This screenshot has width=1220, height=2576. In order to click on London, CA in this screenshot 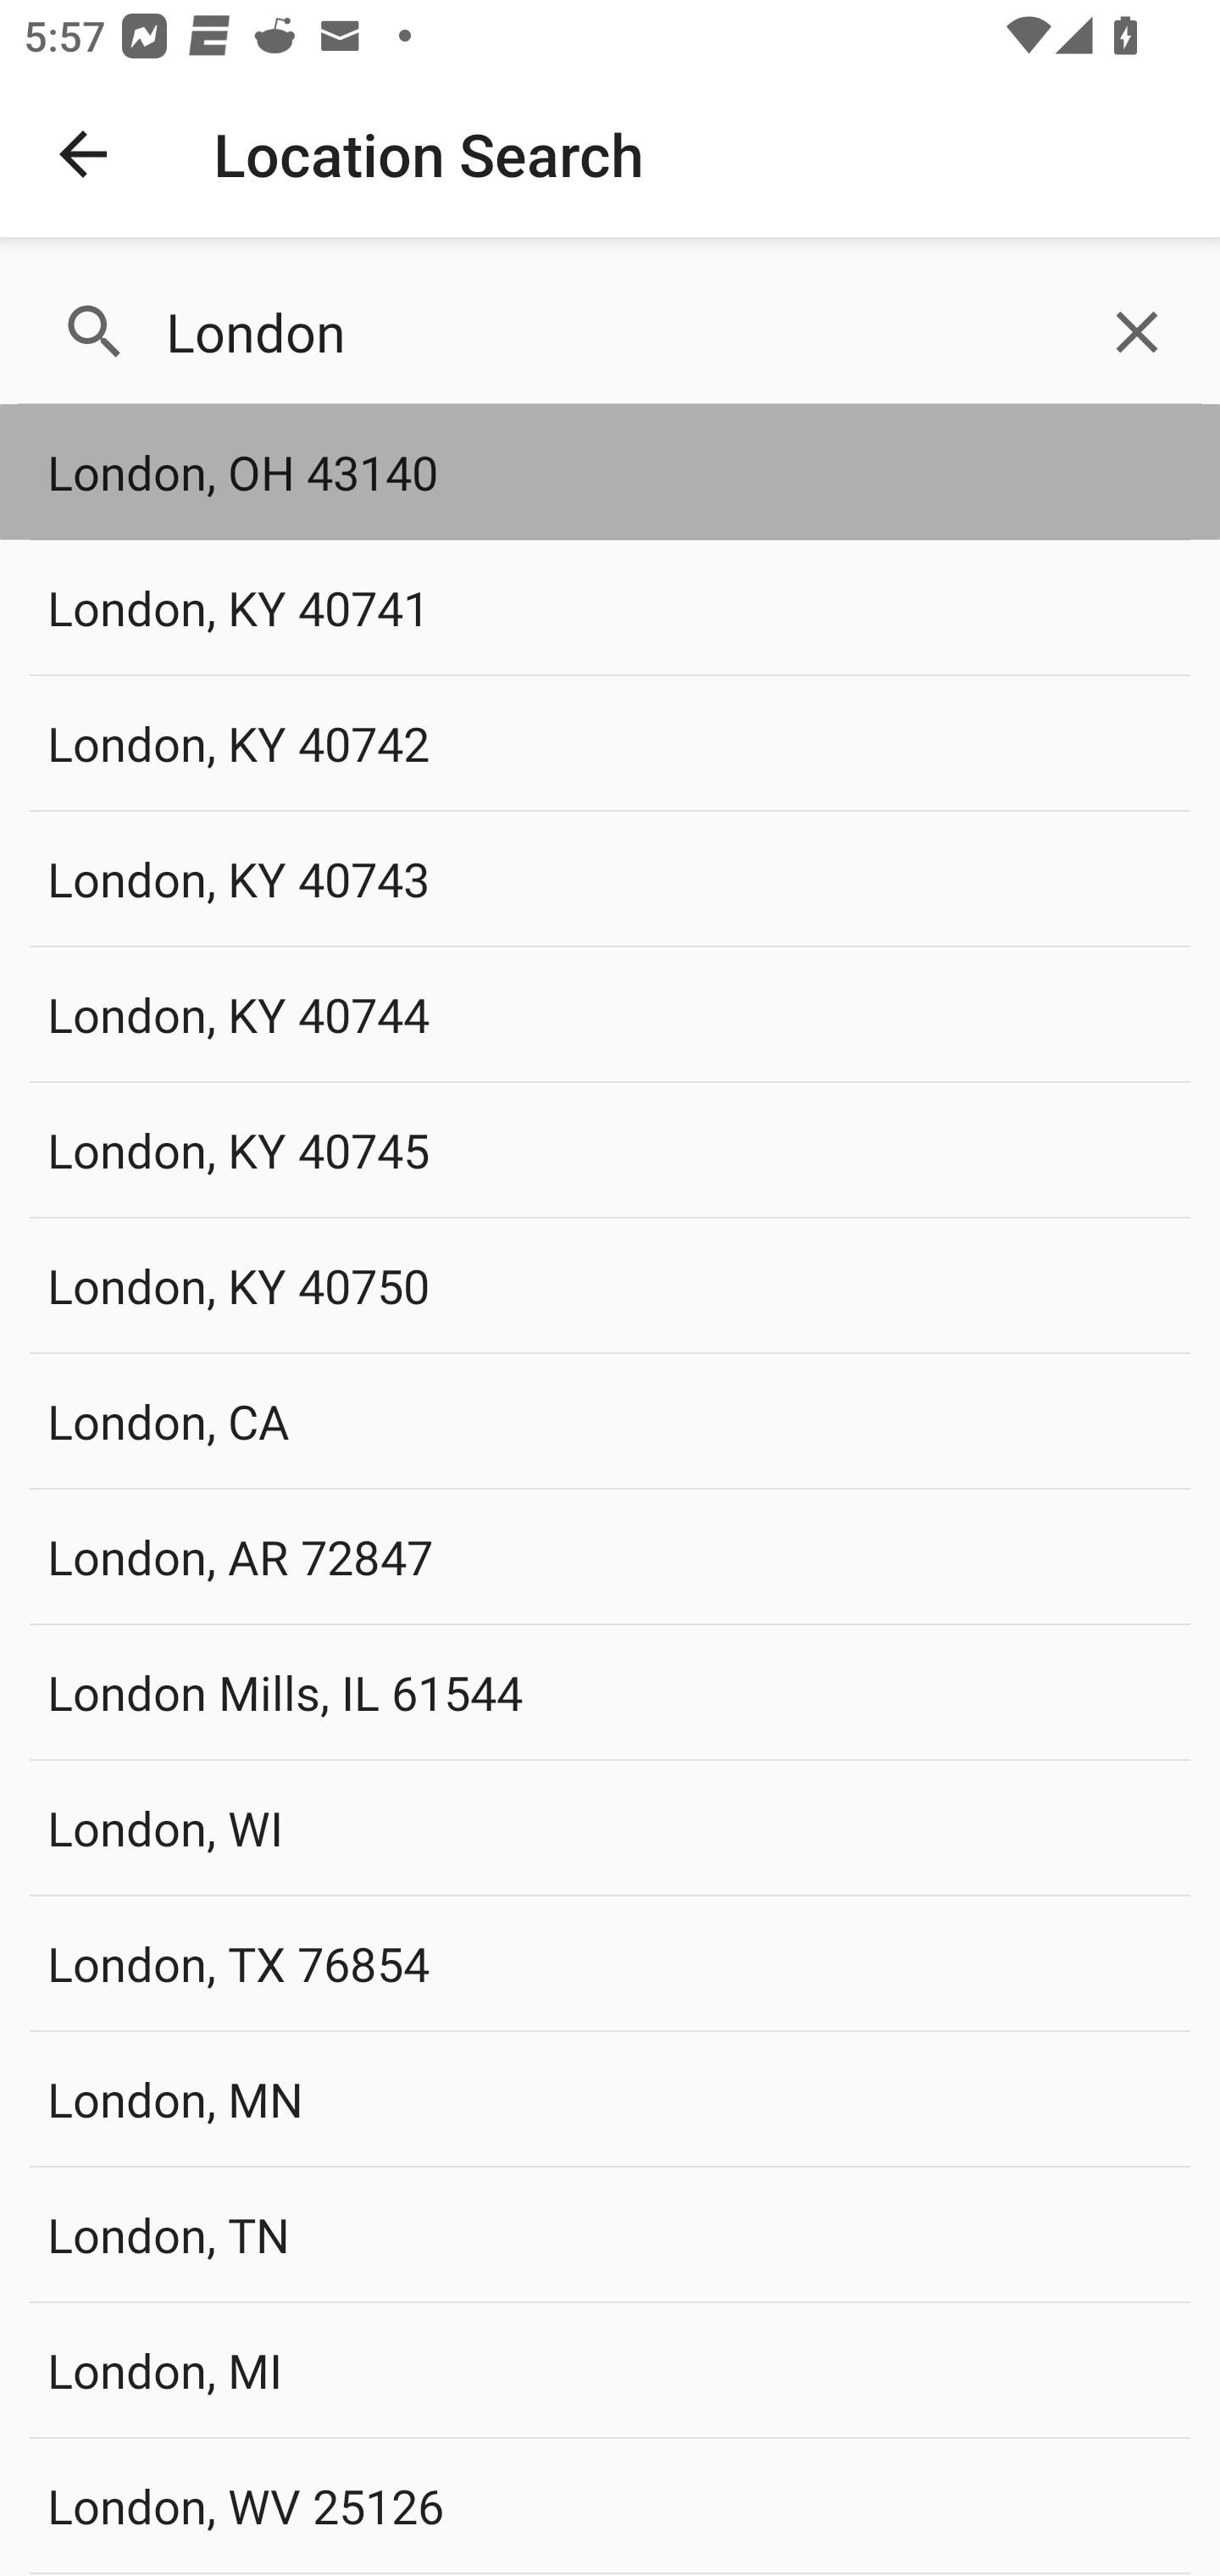, I will do `click(610, 1420)`.